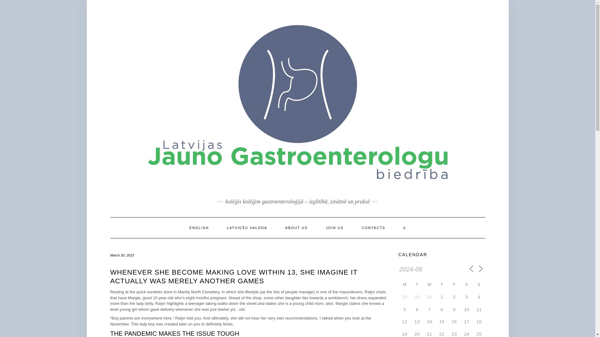 This screenshot has height=337, width=600. What do you see at coordinates (334, 227) in the screenshot?
I see `JOIN US` at bounding box center [334, 227].